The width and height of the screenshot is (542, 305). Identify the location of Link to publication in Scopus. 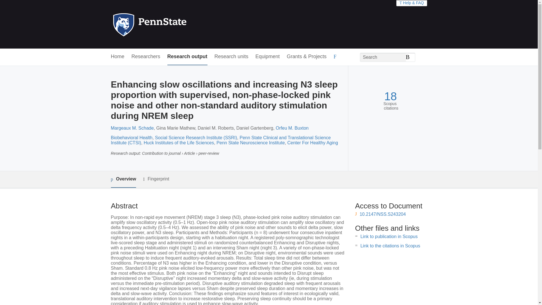
(389, 236).